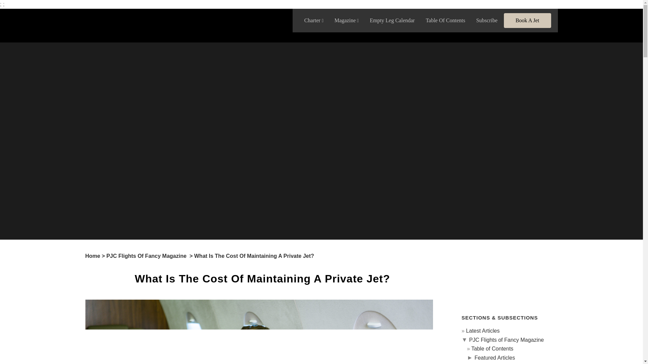 The height and width of the screenshot is (364, 648). What do you see at coordinates (347, 20) in the screenshot?
I see `Magazine` at bounding box center [347, 20].